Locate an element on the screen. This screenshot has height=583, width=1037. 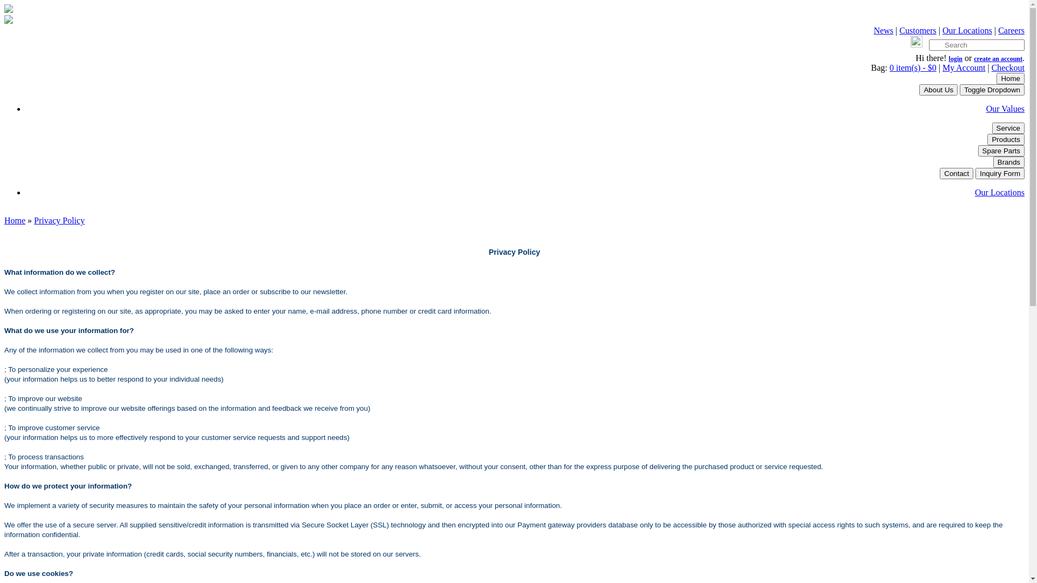
Our Values is located at coordinates (1006, 109).